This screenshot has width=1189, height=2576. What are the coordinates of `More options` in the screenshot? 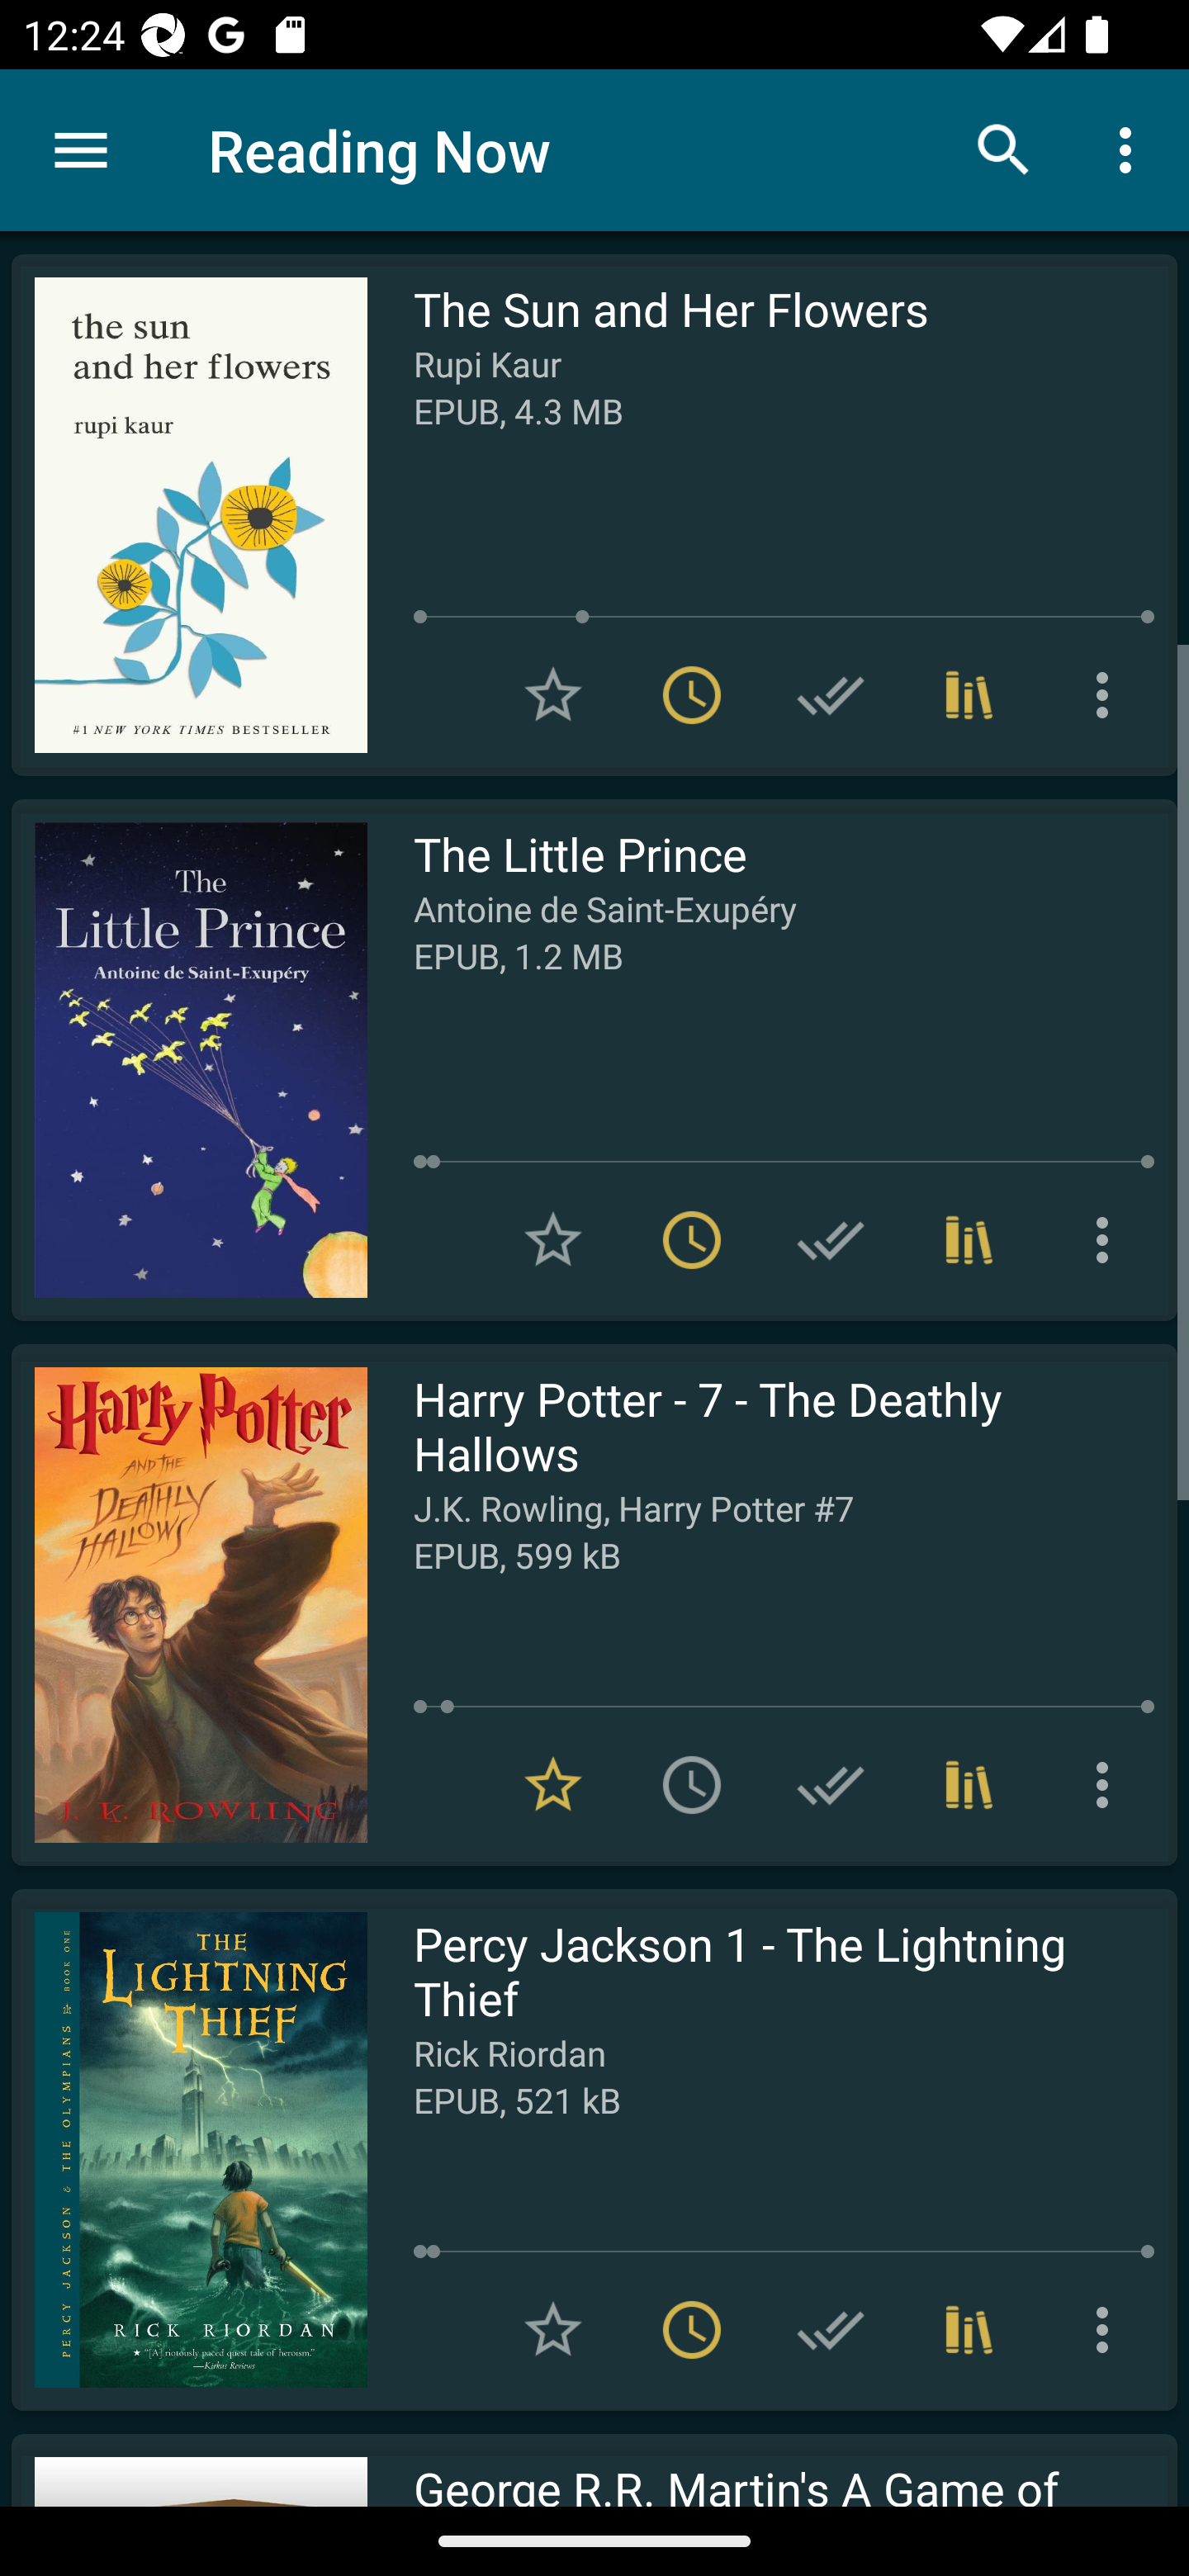 It's located at (1108, 2330).